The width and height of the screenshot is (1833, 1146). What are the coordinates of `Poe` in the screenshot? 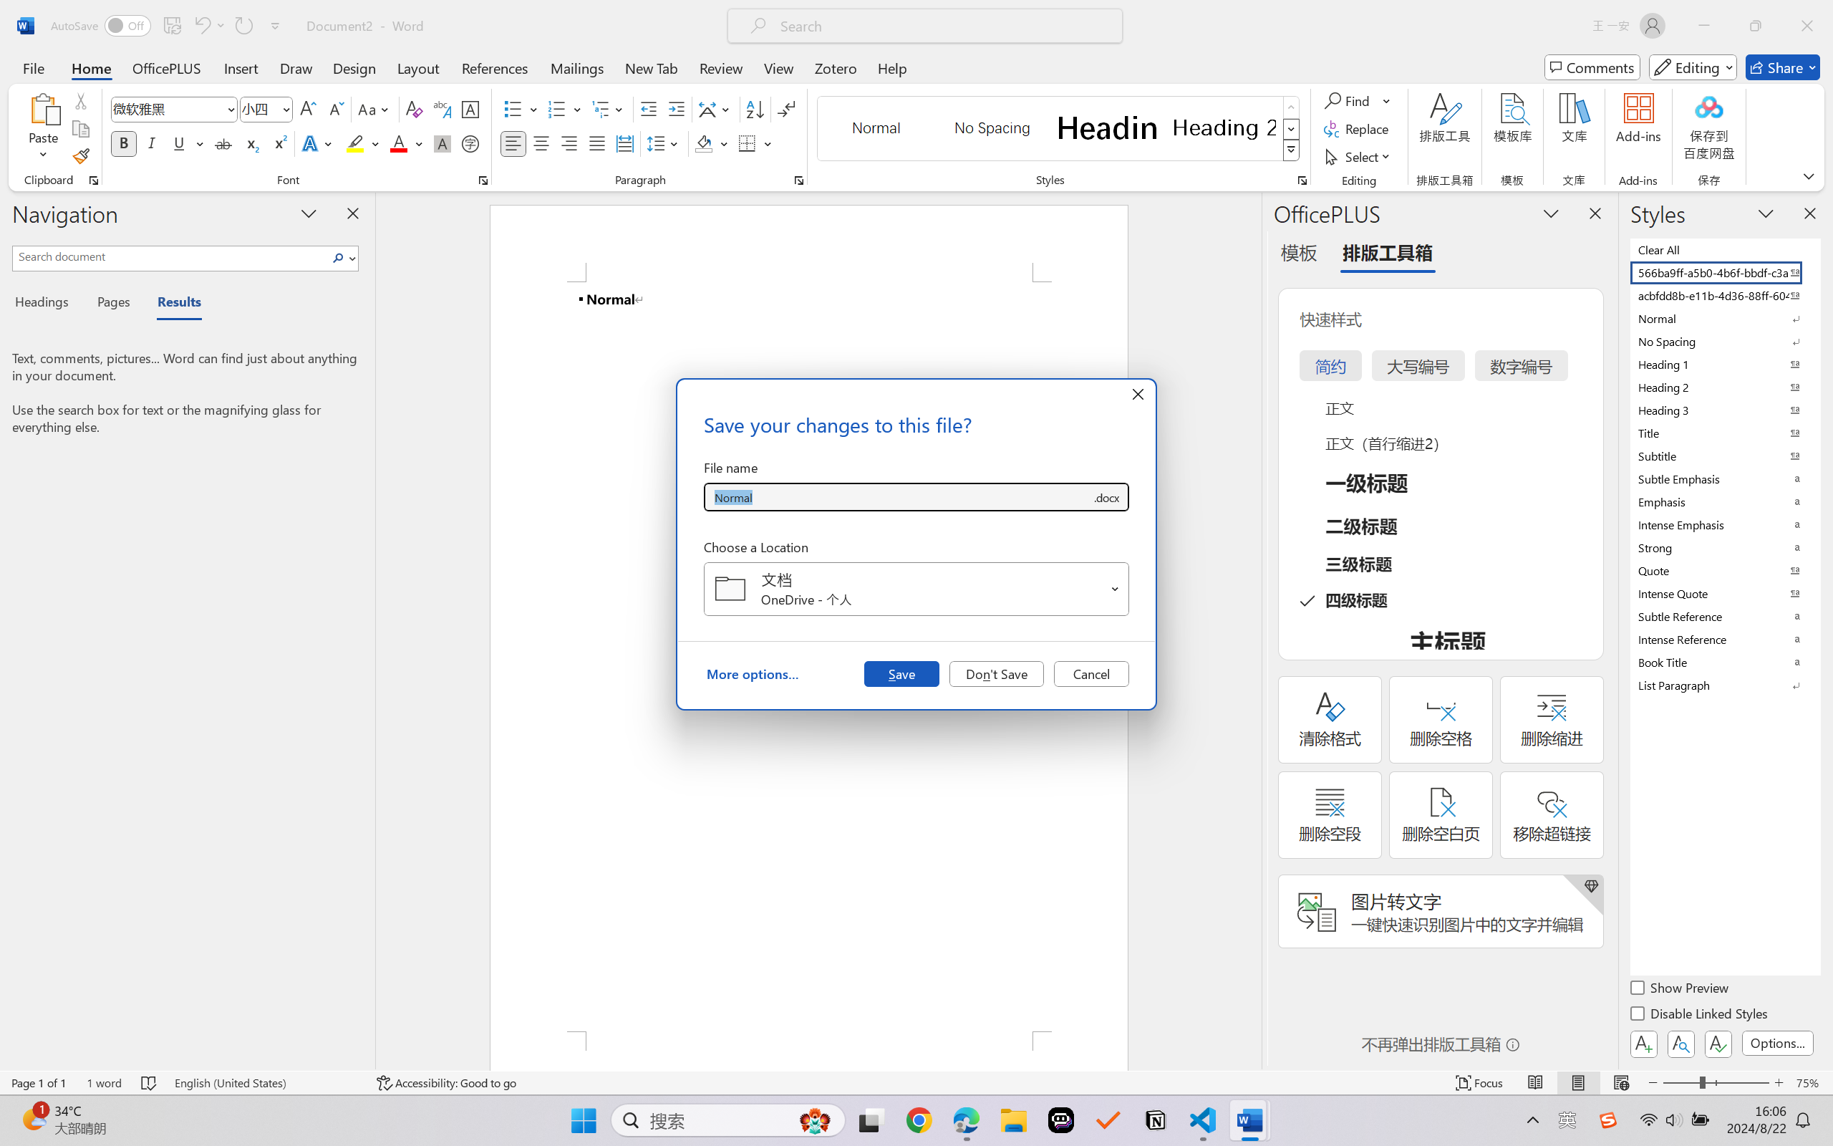 It's located at (1061, 1120).